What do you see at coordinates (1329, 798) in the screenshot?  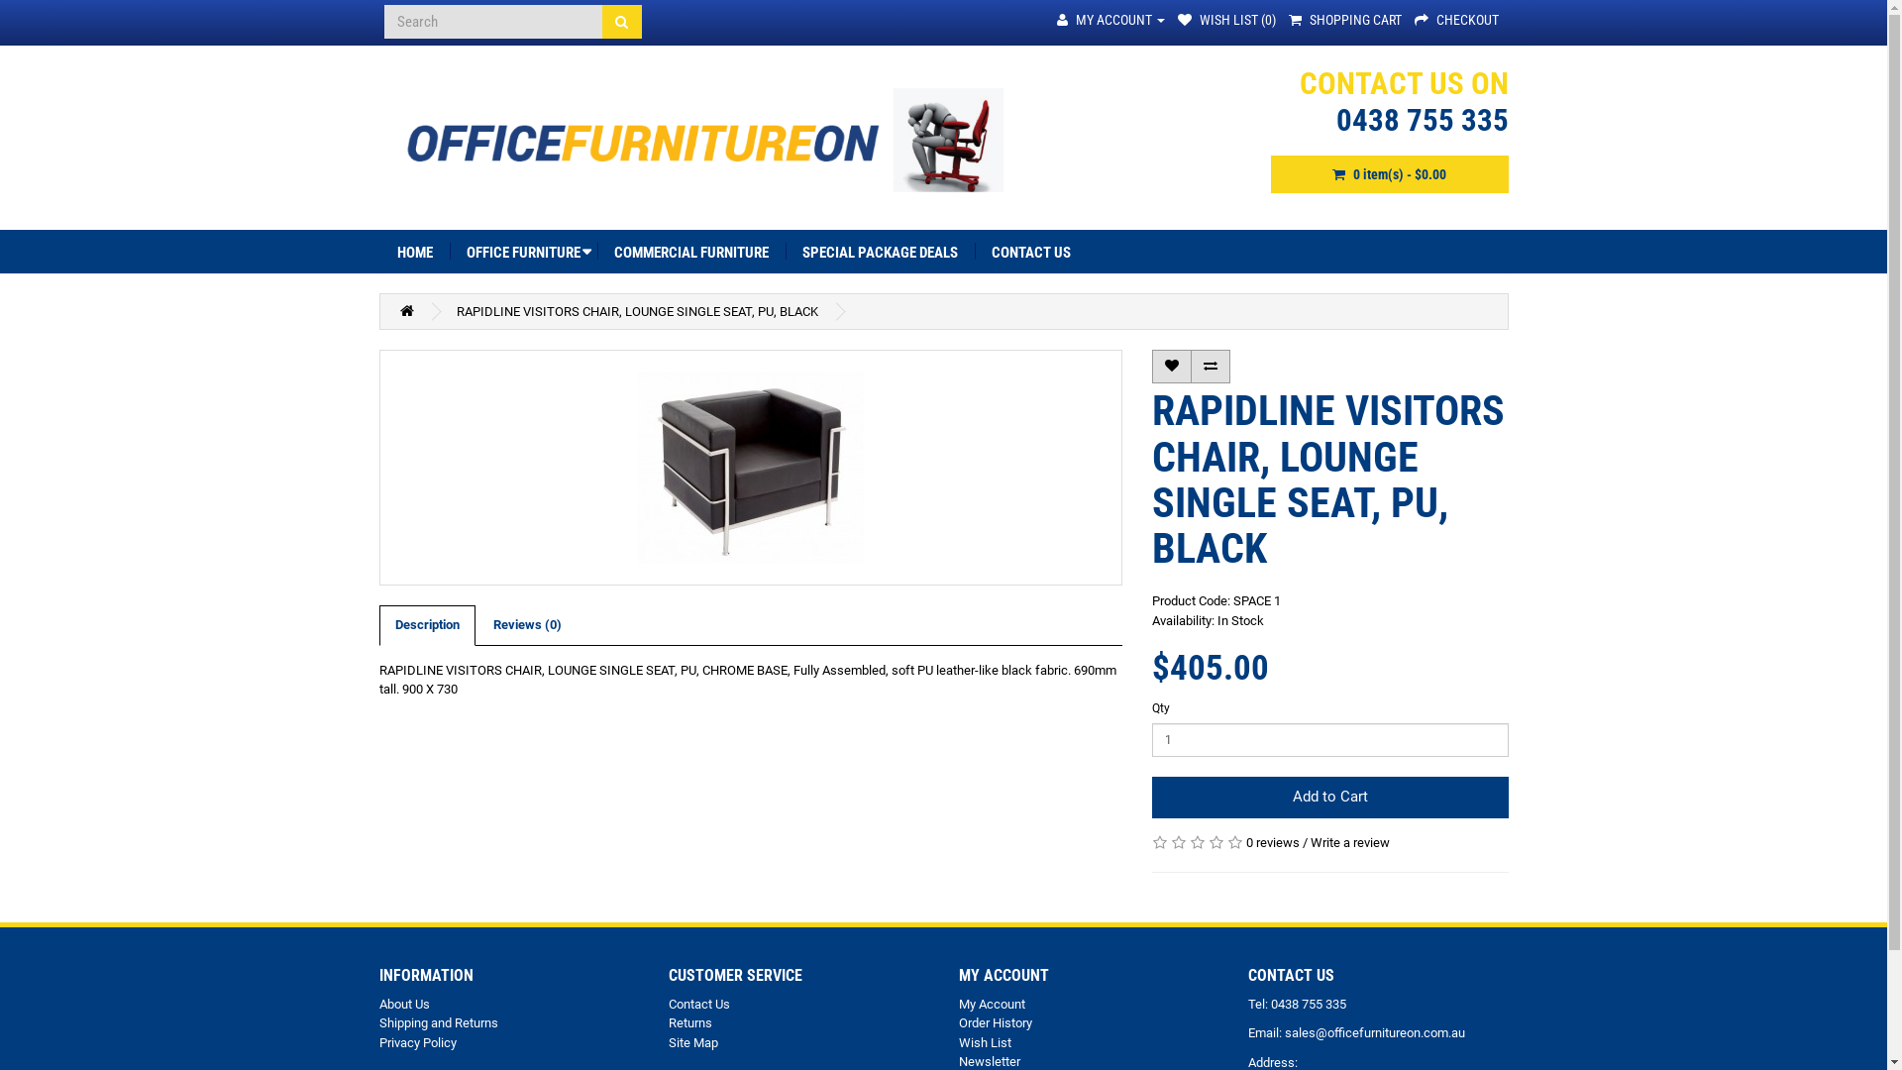 I see `Add to Cart` at bounding box center [1329, 798].